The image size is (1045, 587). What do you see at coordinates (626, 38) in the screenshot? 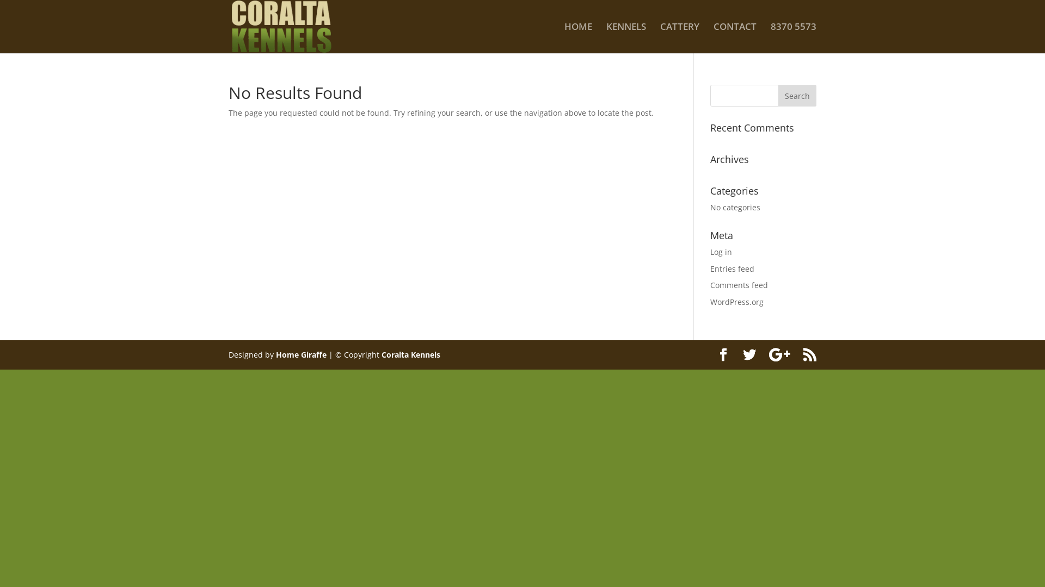
I see `KENNELS` at bounding box center [626, 38].